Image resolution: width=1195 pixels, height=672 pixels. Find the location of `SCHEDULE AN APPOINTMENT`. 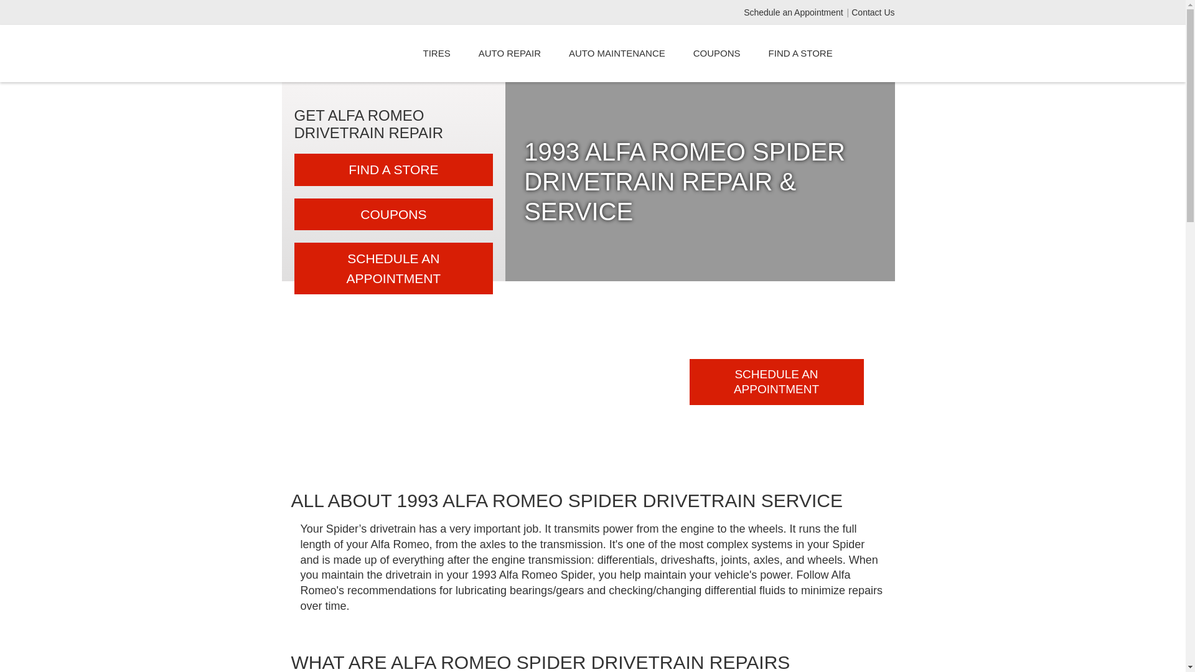

SCHEDULE AN APPOINTMENT is located at coordinates (777, 382).